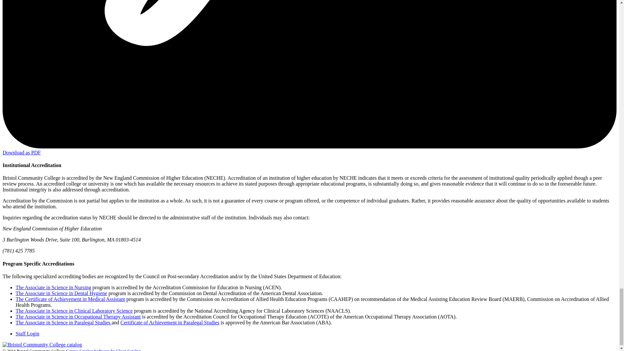  What do you see at coordinates (21, 153) in the screenshot?
I see `Download as PDF` at bounding box center [21, 153].